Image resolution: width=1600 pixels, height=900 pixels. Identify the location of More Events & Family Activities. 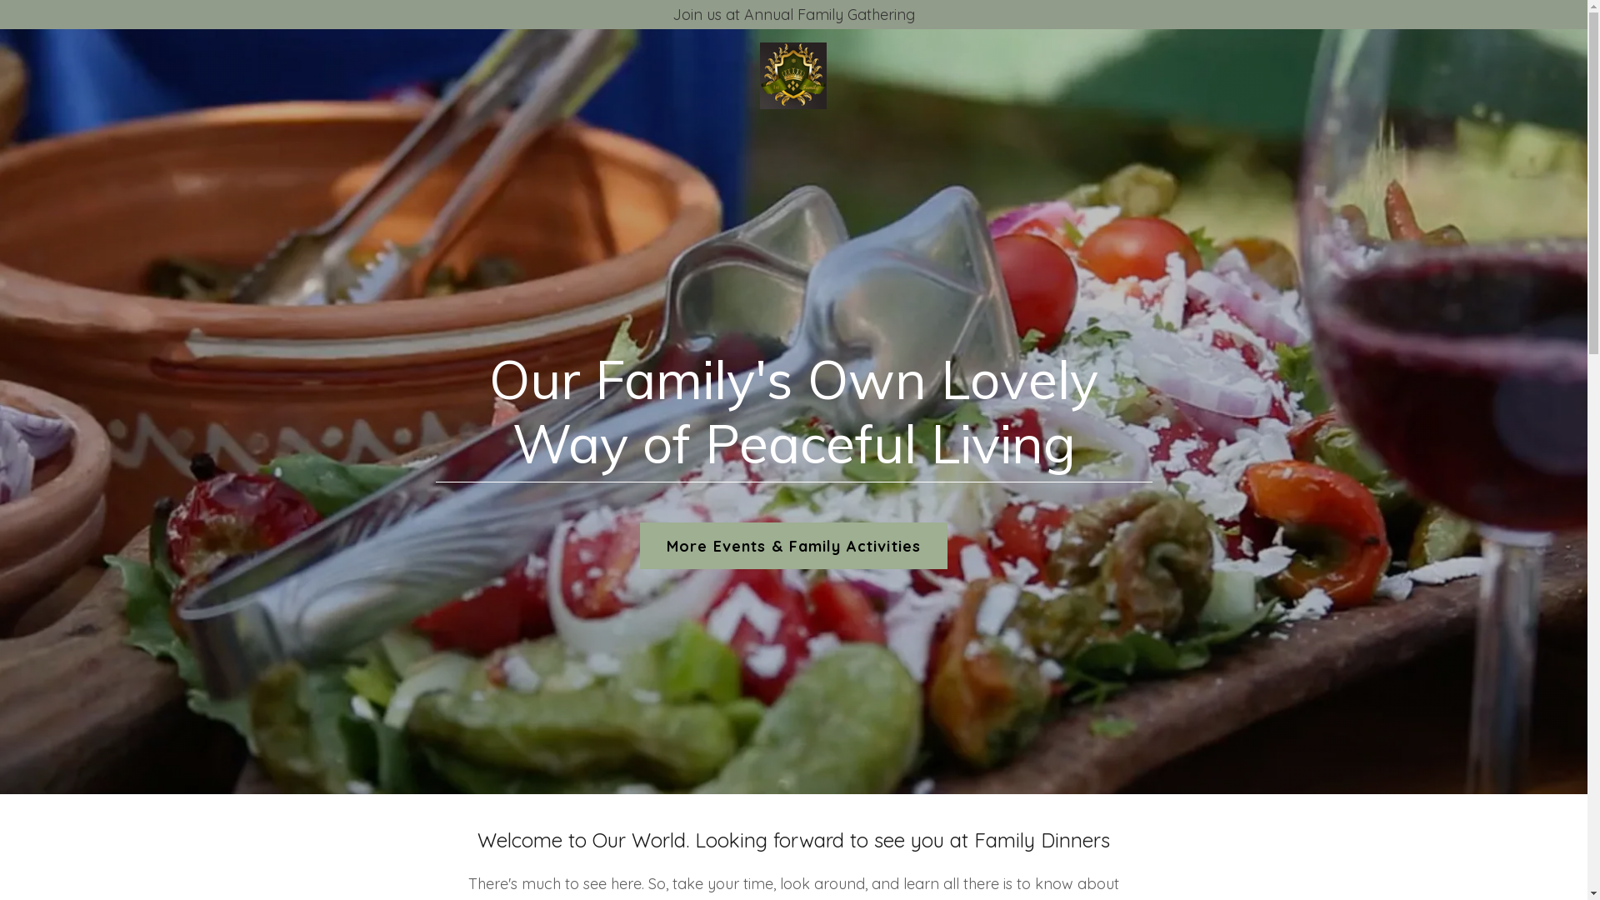
(793, 546).